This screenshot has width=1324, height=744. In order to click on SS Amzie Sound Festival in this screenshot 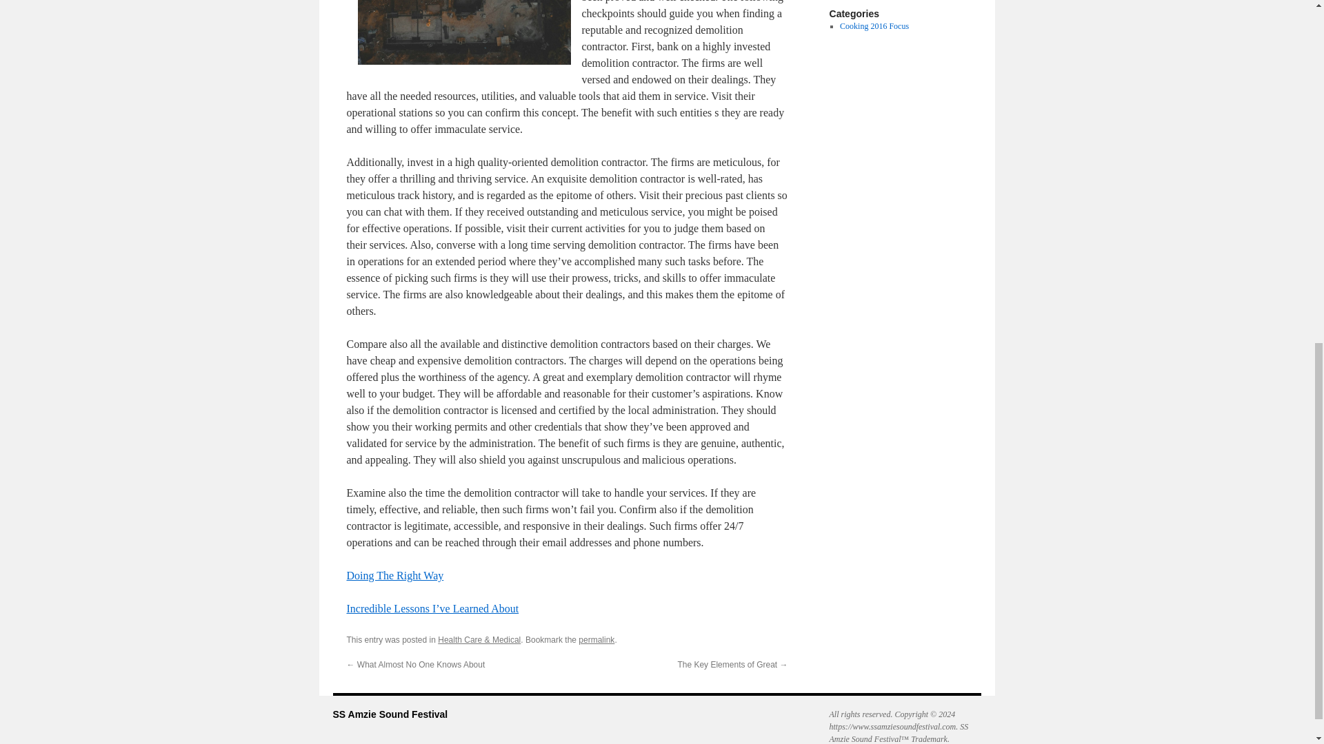, I will do `click(389, 714)`.